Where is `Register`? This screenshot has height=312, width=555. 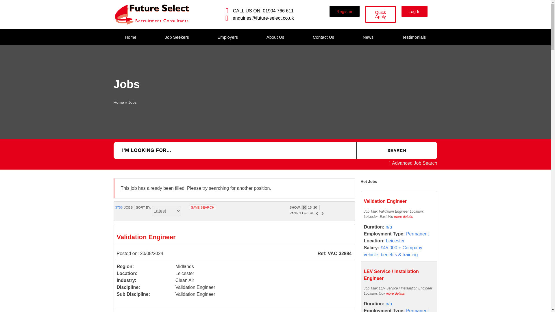
Register is located at coordinates (345, 12).